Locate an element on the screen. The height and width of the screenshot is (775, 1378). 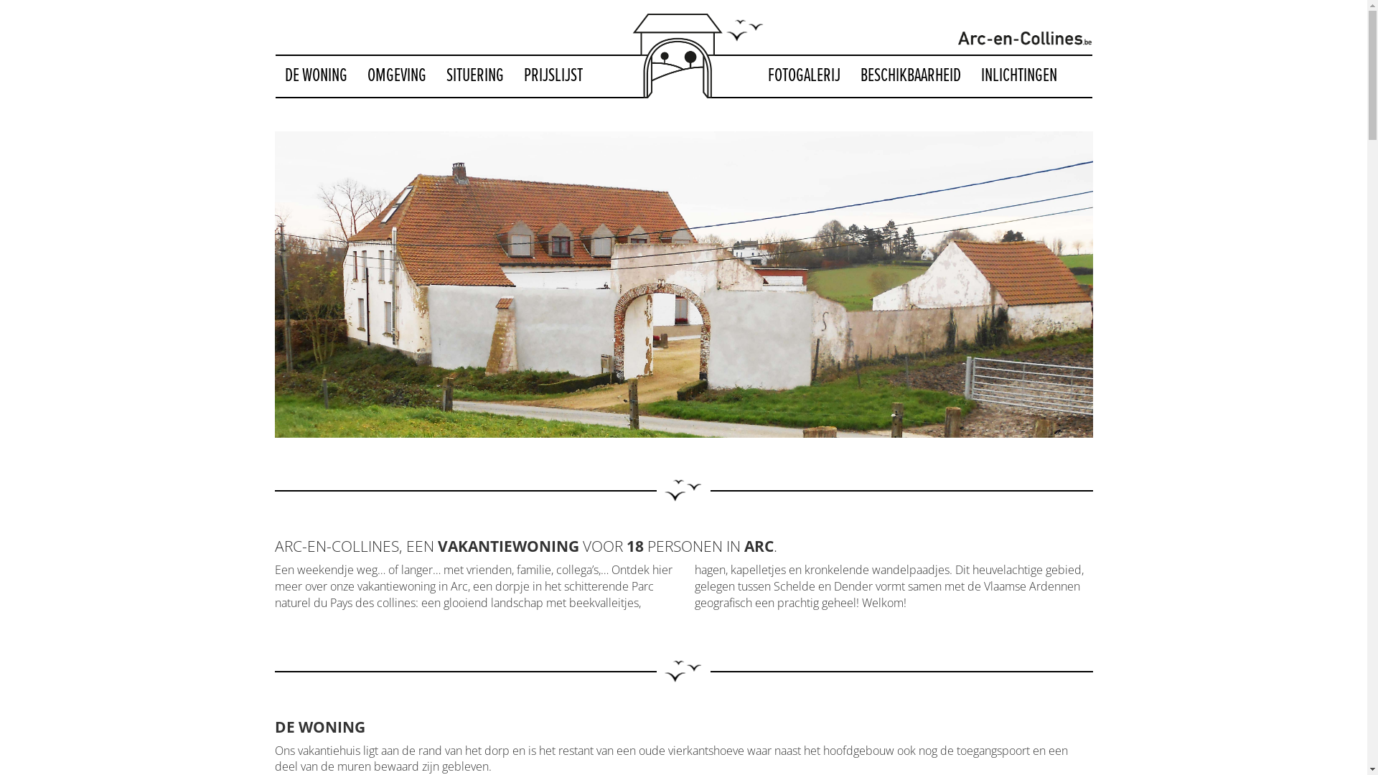
FOTOGALERIJ is located at coordinates (804, 76).